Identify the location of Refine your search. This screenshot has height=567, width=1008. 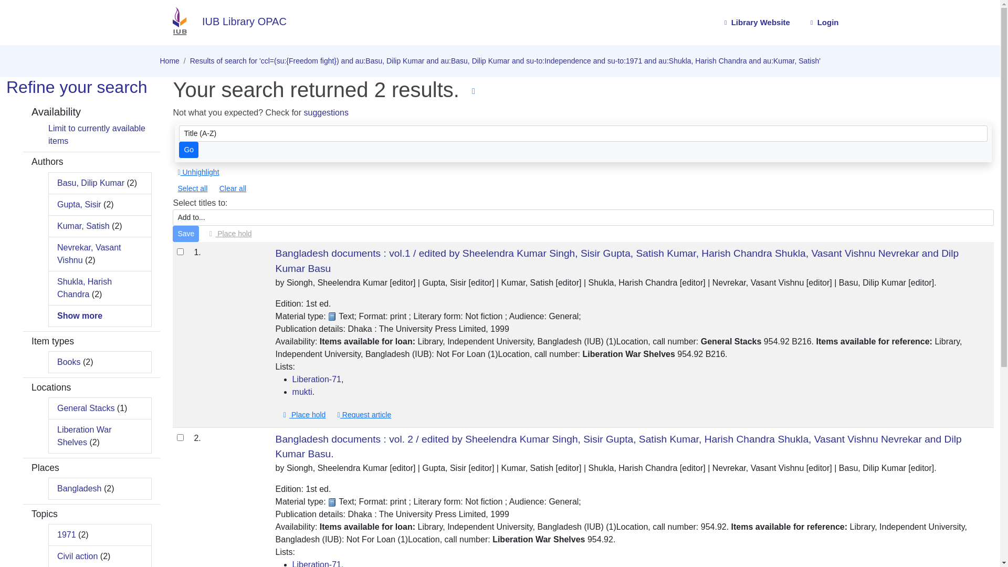
(77, 87).